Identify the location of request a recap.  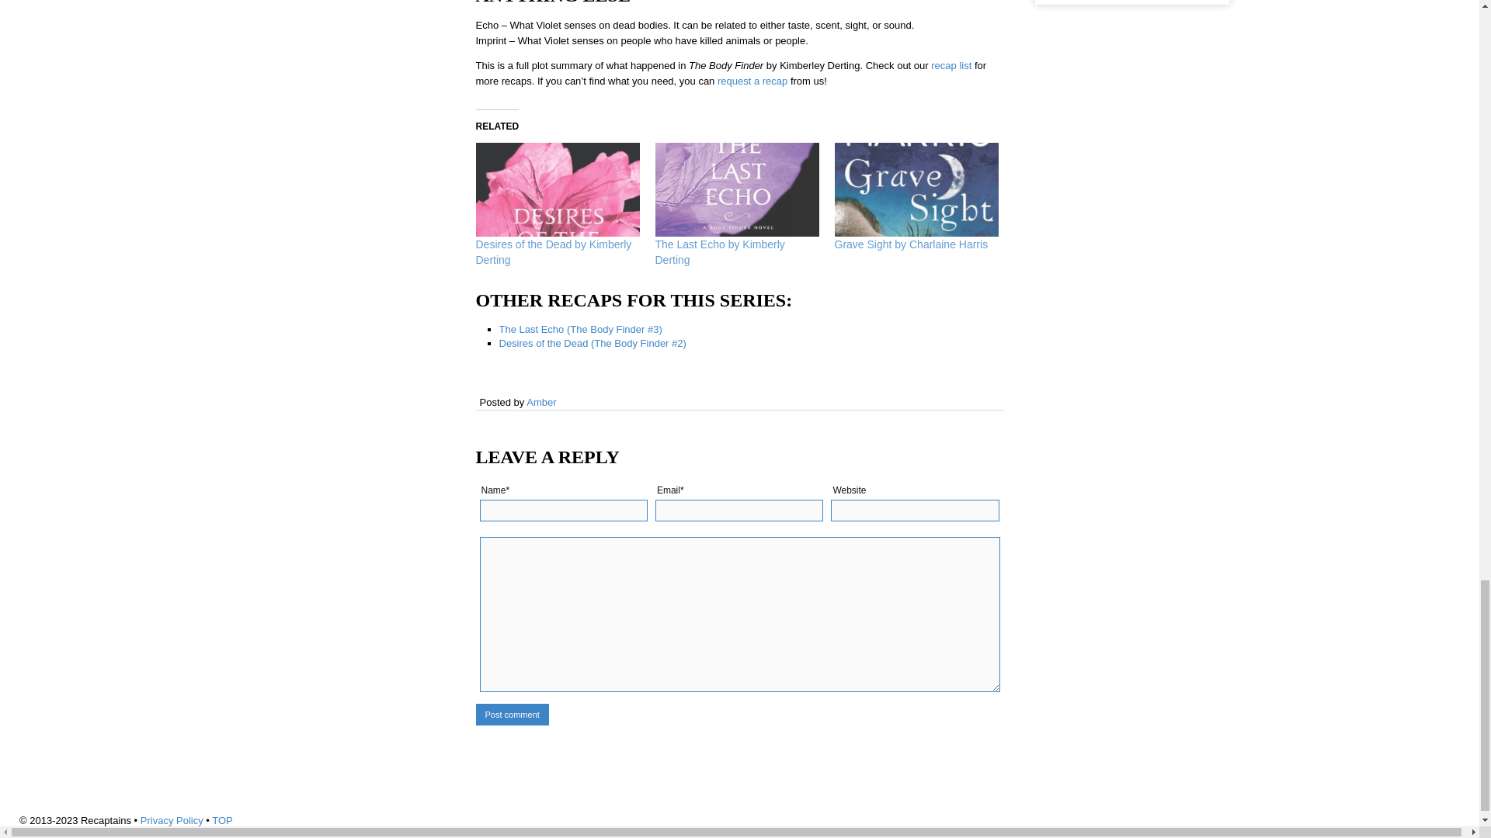
(752, 81).